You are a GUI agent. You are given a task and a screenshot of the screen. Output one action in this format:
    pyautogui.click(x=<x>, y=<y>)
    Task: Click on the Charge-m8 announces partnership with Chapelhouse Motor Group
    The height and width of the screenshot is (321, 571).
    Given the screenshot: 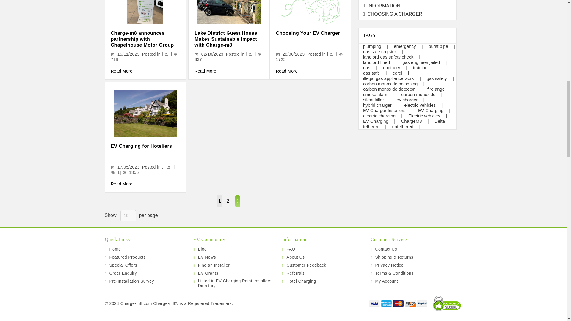 What is the action you would take?
    pyautogui.click(x=142, y=39)
    